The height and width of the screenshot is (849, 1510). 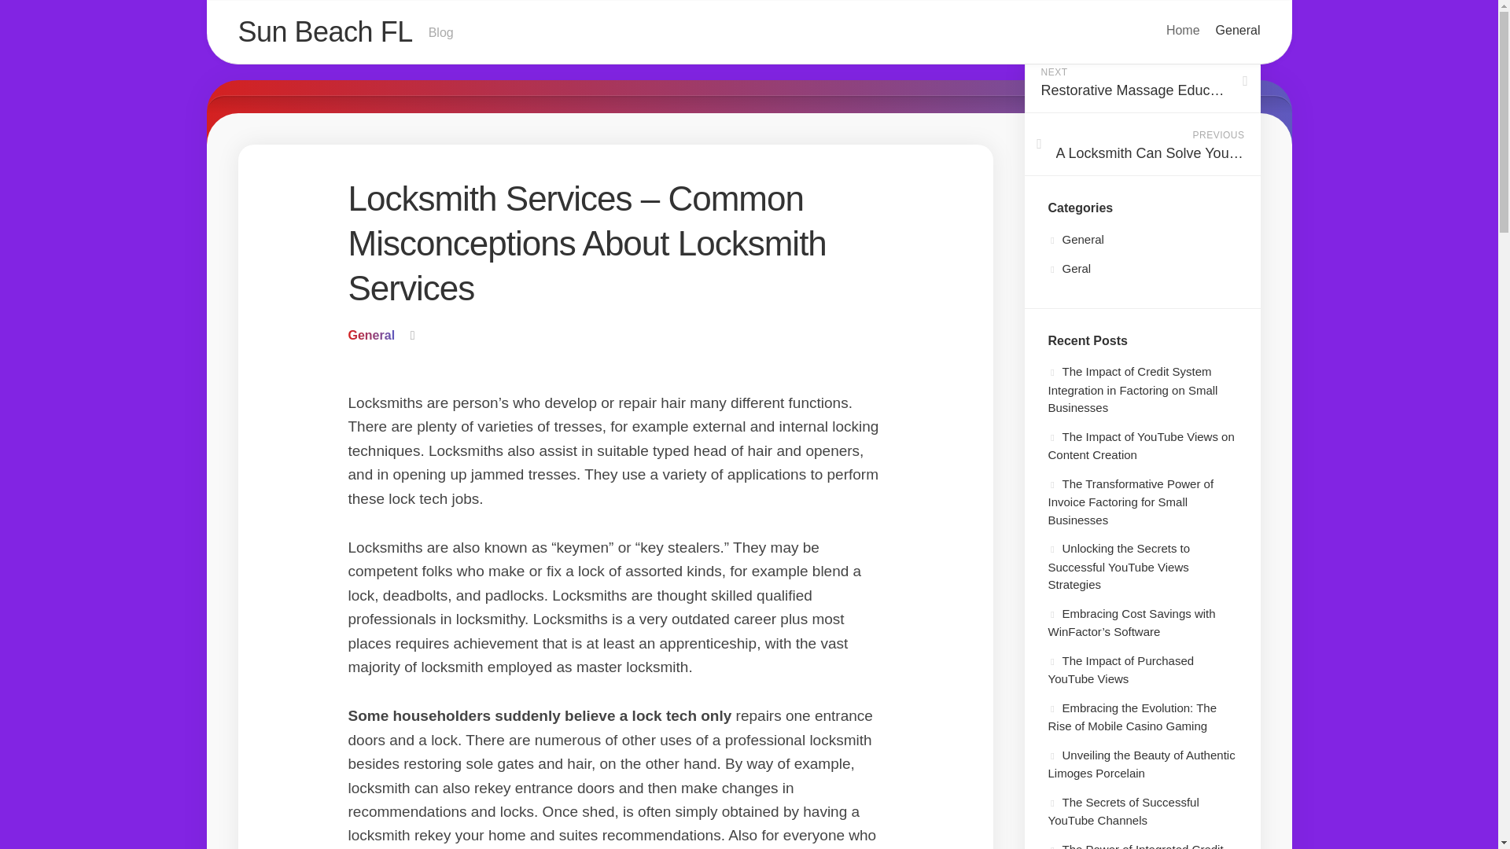 What do you see at coordinates (1136, 846) in the screenshot?
I see `The Power of Integrated Credit Systems` at bounding box center [1136, 846].